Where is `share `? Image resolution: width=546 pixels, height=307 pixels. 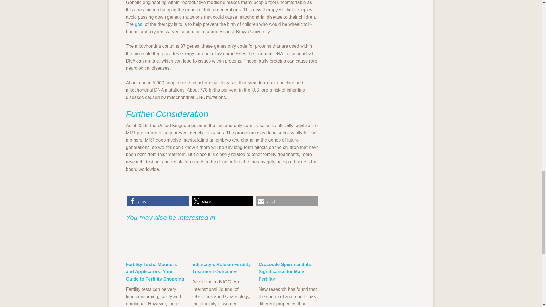
share  is located at coordinates (222, 201).